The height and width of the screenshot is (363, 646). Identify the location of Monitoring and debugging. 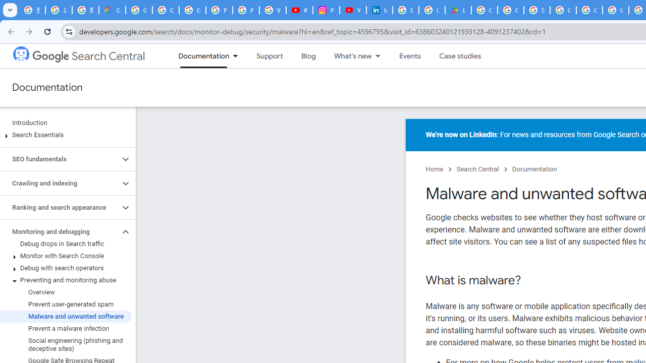
(60, 232).